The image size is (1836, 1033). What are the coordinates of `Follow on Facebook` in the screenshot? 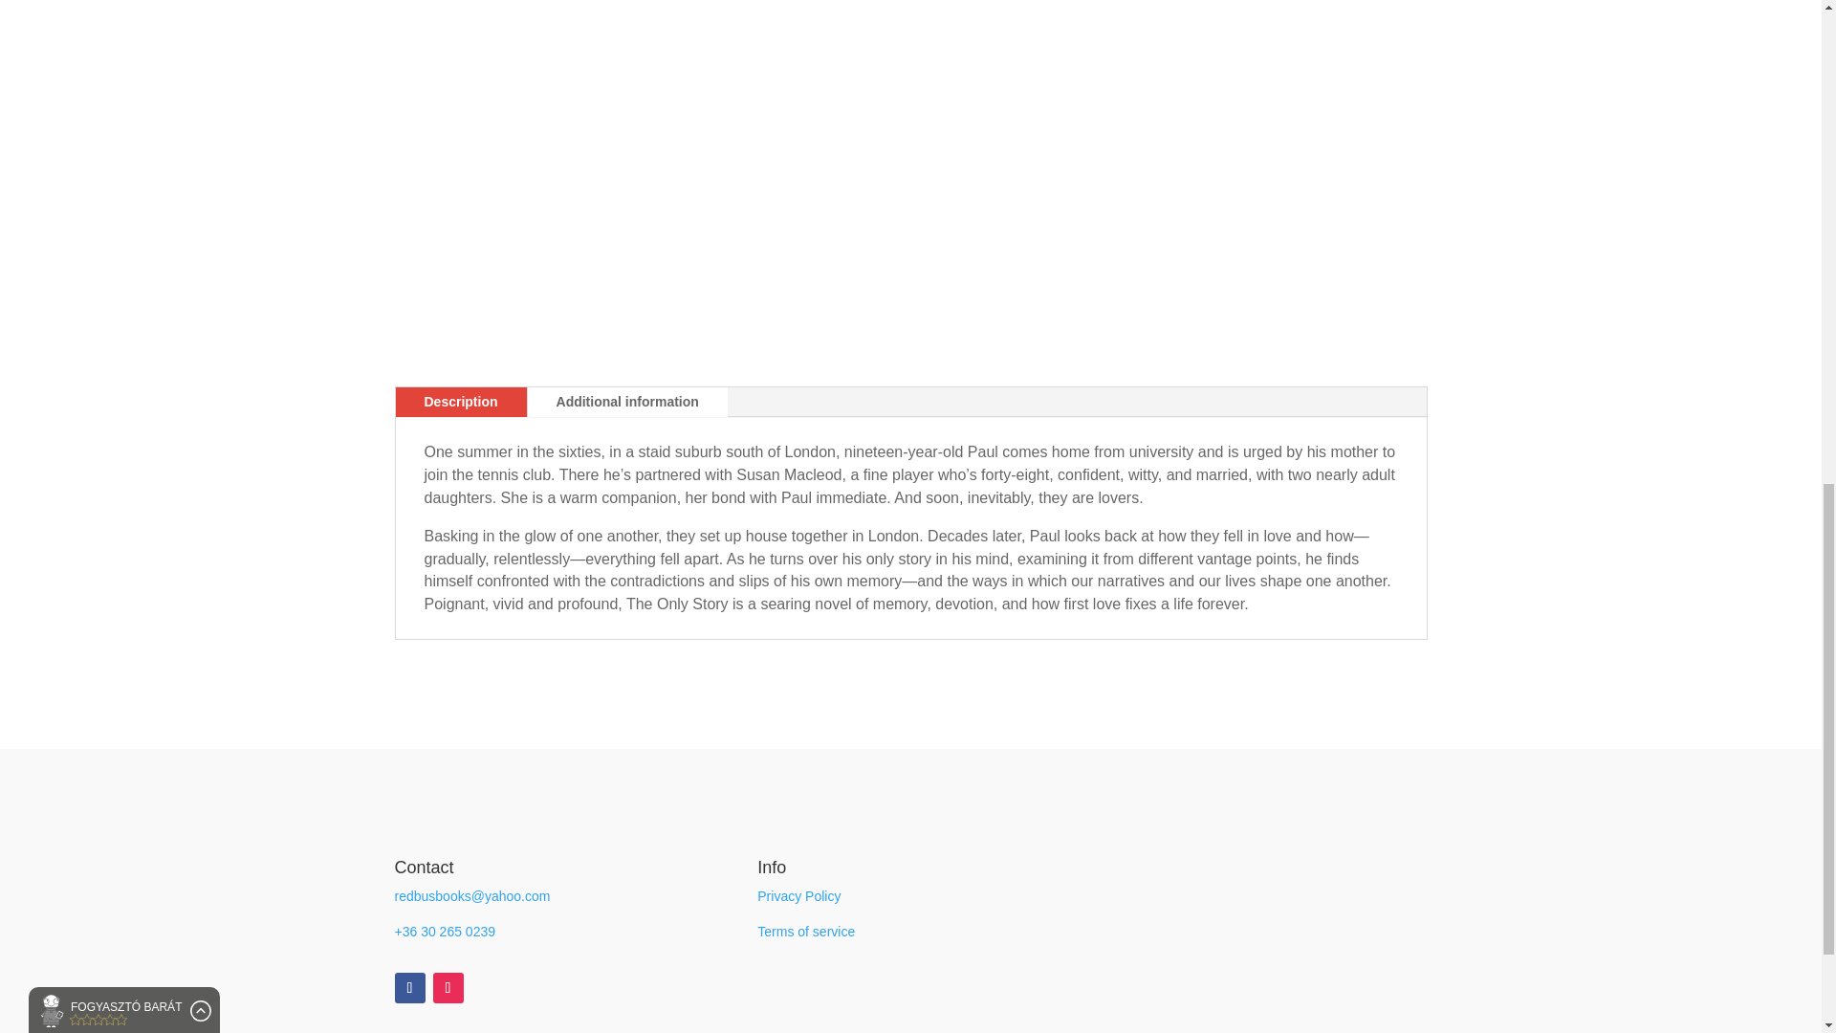 It's located at (409, 987).